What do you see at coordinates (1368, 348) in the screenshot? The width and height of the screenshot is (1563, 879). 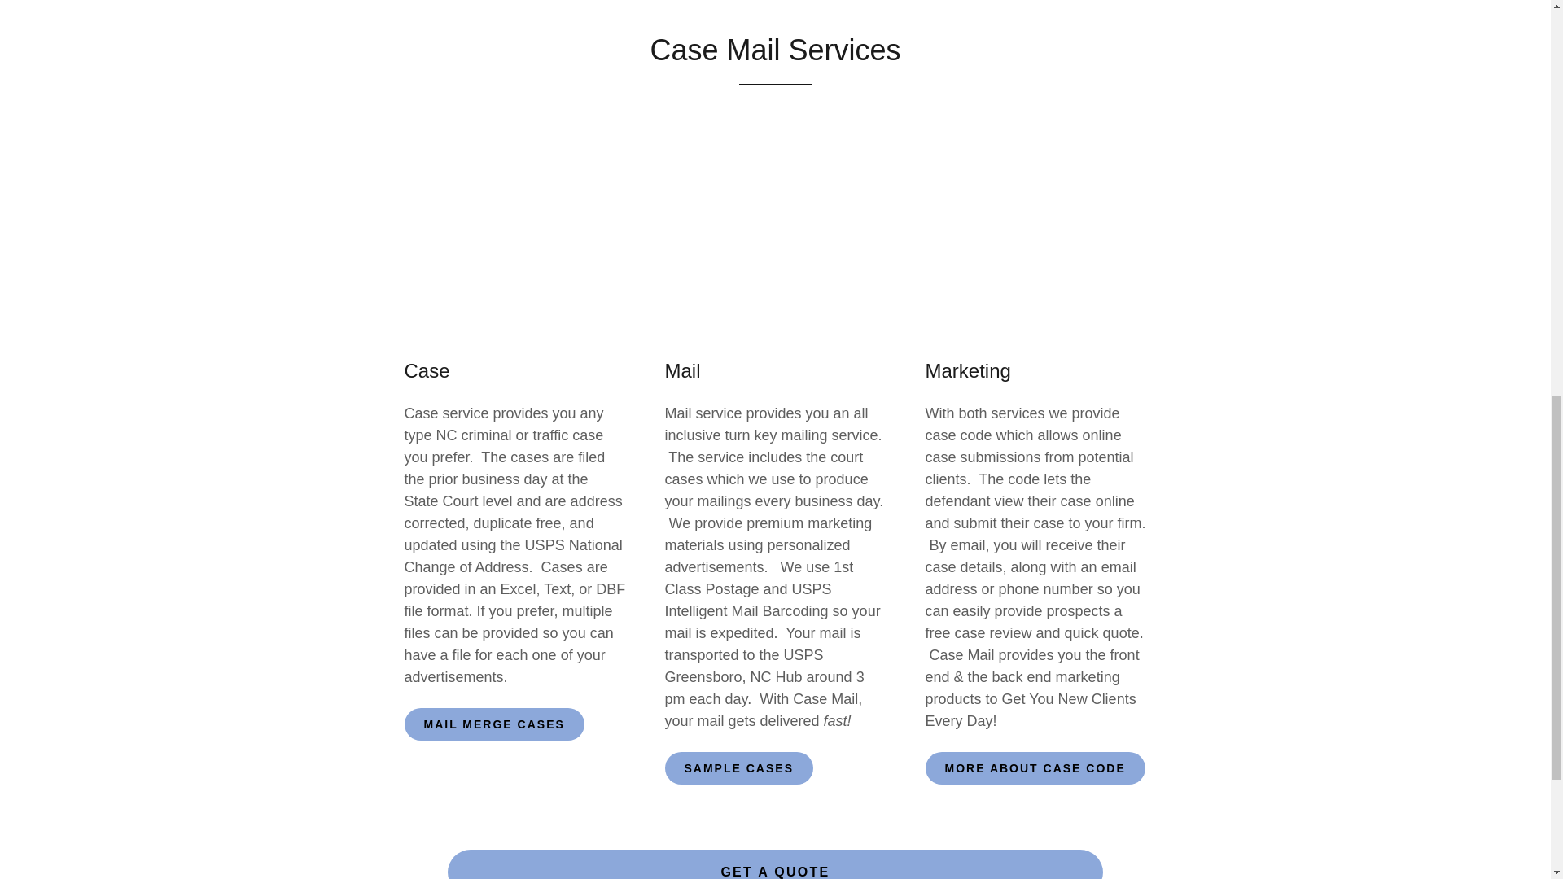 I see `ACCEPT` at bounding box center [1368, 348].